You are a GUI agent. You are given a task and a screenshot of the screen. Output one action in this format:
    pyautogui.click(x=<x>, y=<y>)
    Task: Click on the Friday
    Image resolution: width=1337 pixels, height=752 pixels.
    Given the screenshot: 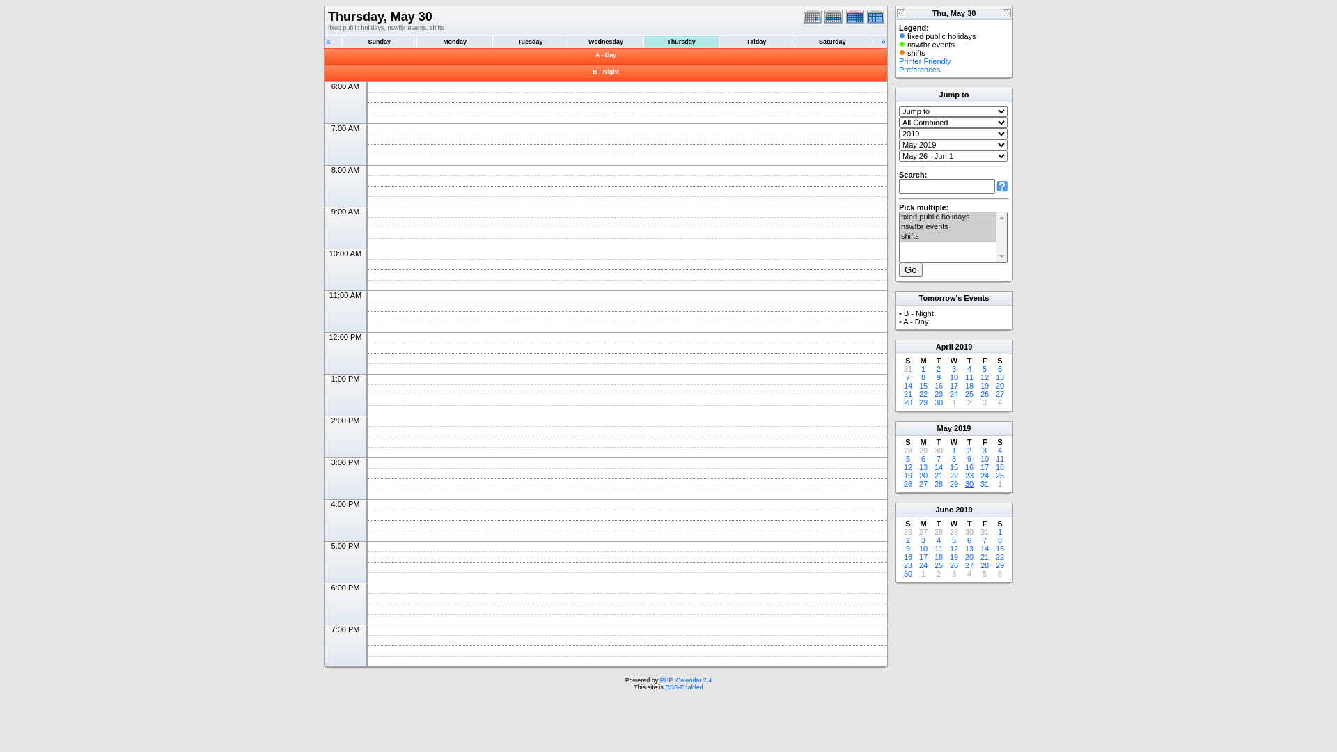 What is the action you would take?
    pyautogui.click(x=756, y=42)
    